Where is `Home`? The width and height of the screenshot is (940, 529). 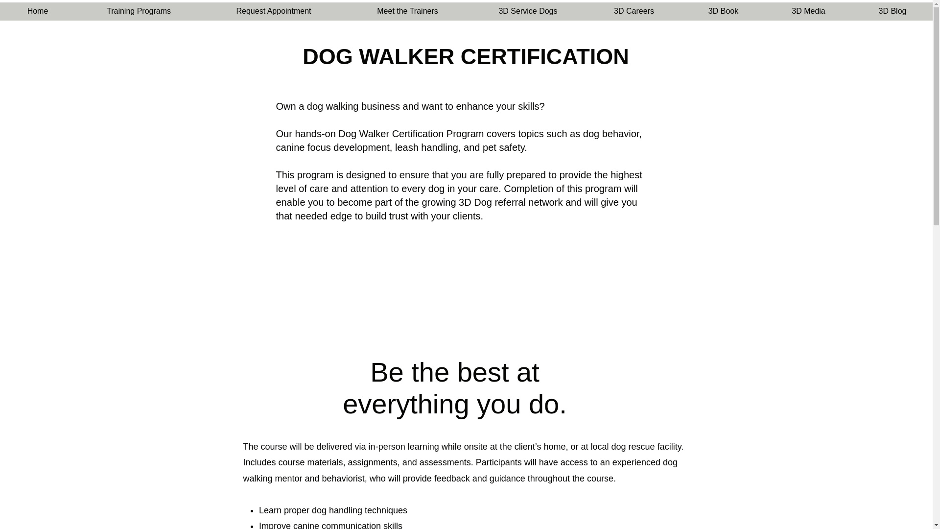
Home is located at coordinates (37, 15).